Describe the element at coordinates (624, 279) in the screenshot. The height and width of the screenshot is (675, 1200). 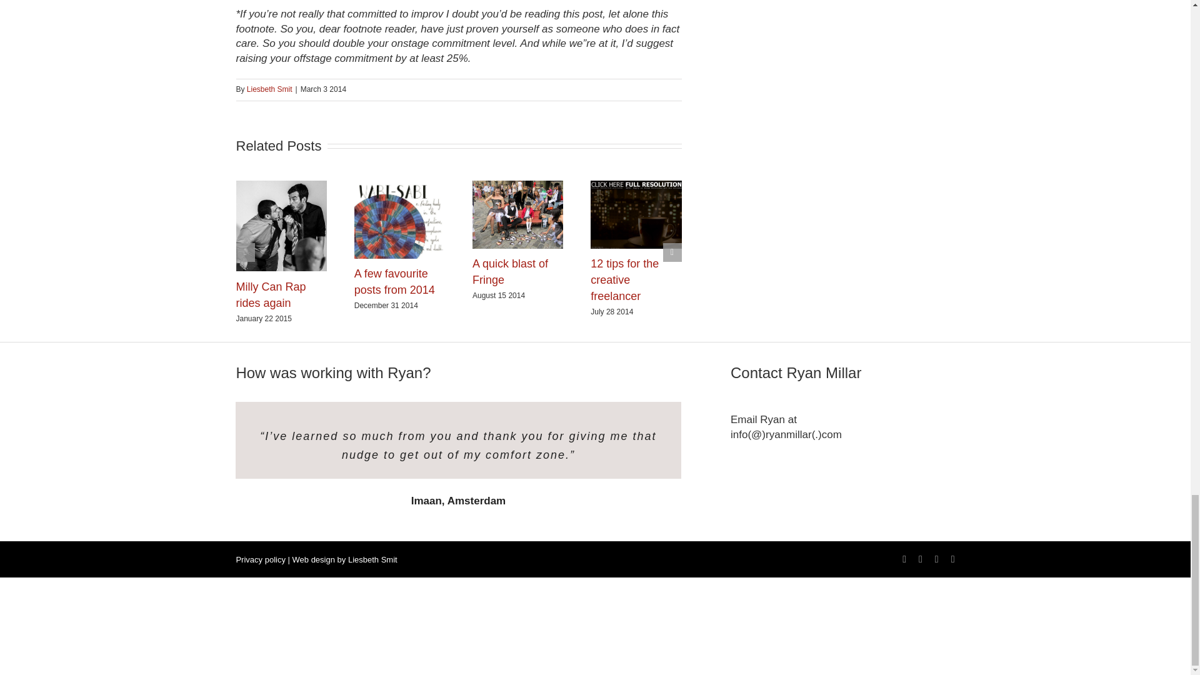
I see `12 tips for the creative freelancer` at that location.